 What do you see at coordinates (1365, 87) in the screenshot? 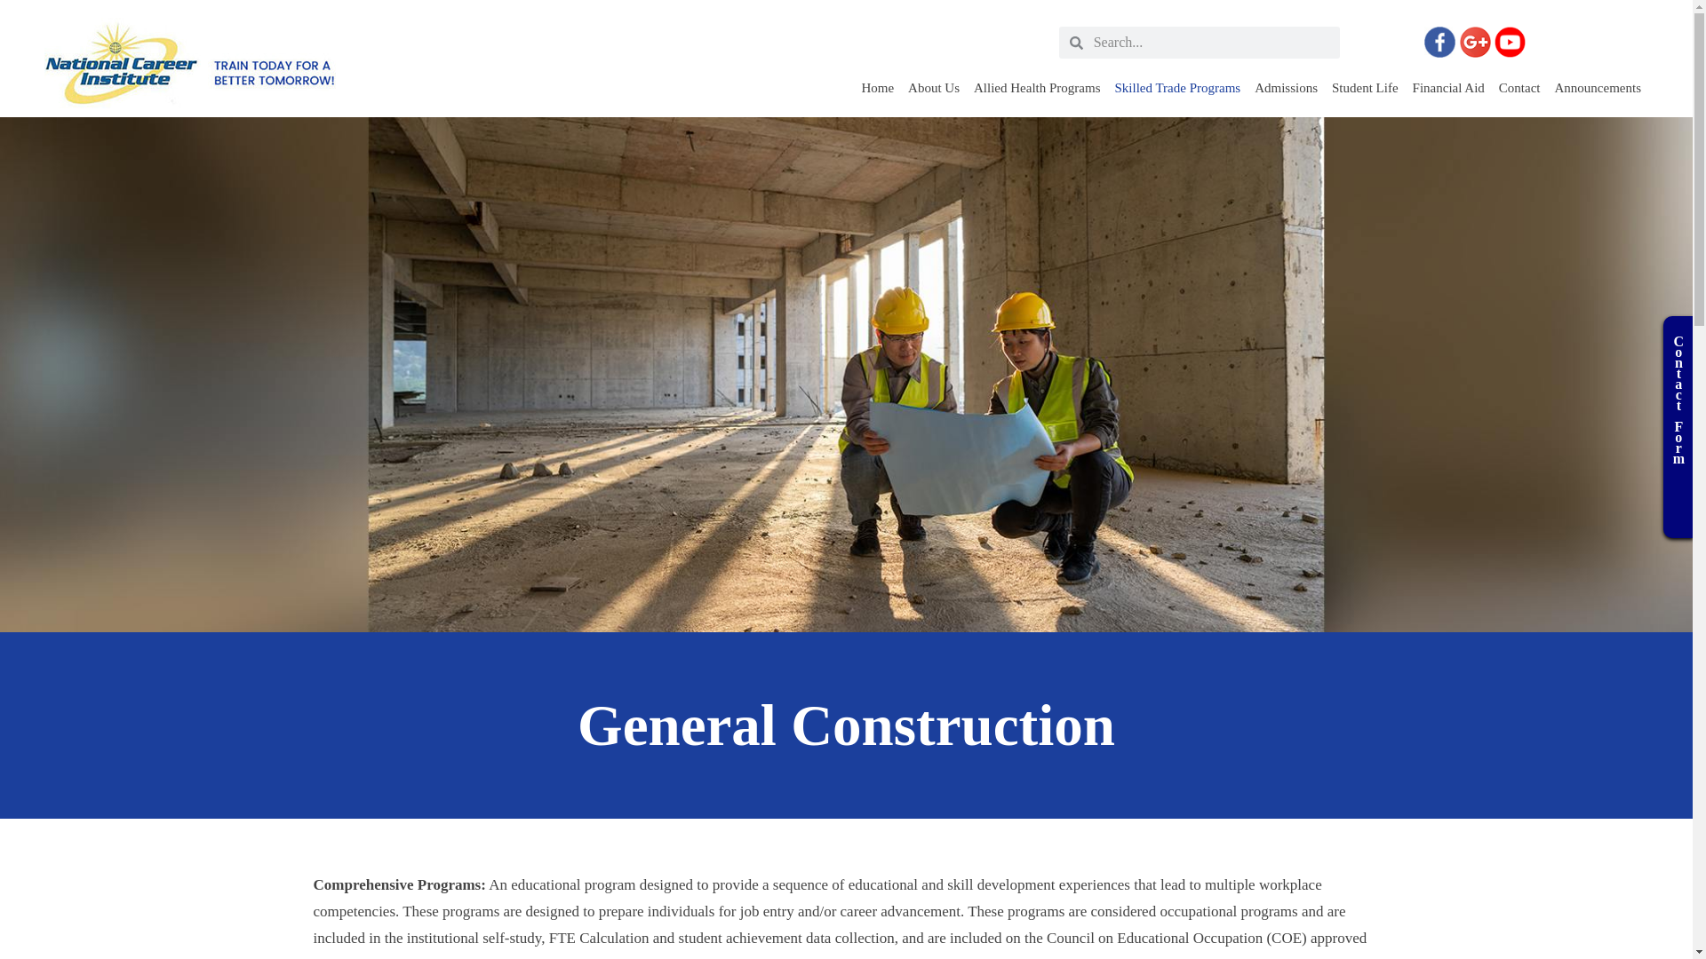
I see `Student Life` at bounding box center [1365, 87].